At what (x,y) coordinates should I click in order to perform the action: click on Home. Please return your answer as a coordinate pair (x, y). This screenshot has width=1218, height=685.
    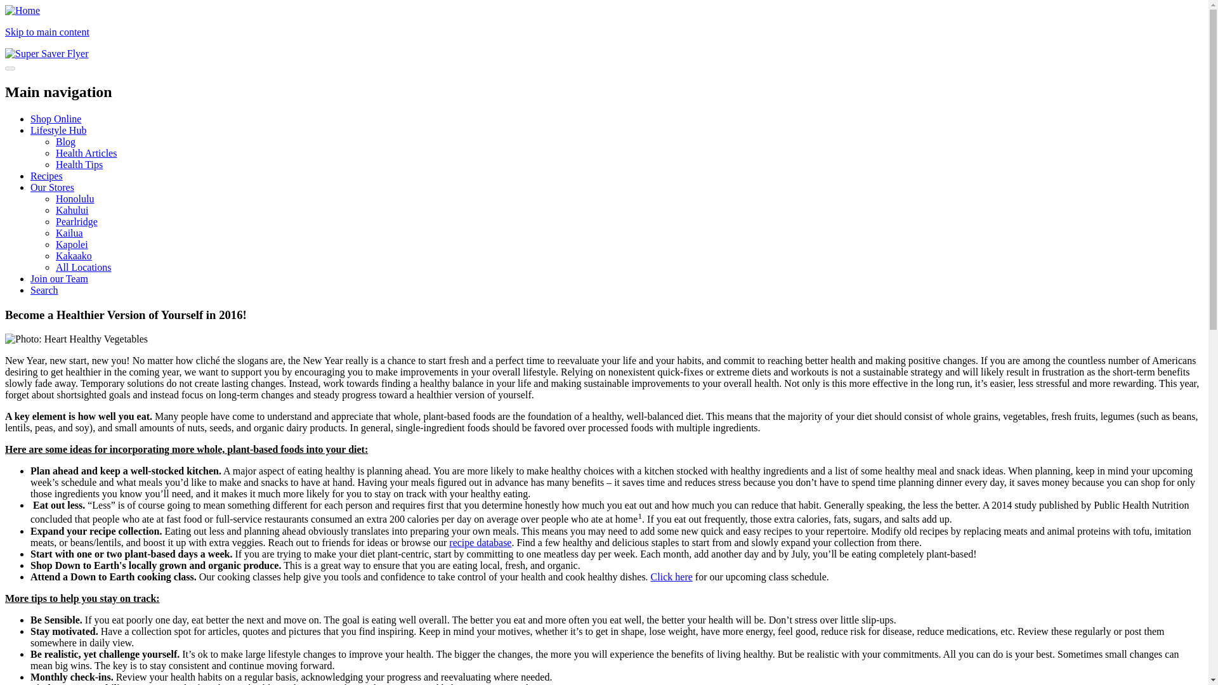
    Looking at the image, I should click on (22, 10).